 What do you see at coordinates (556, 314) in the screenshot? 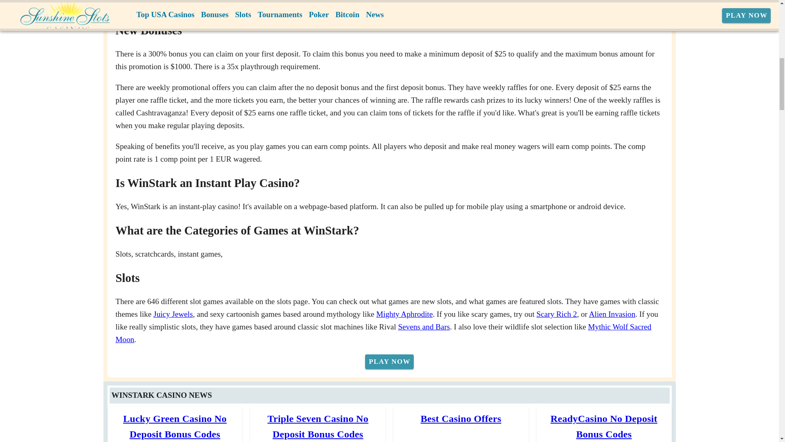
I see `Scary Rich 2` at bounding box center [556, 314].